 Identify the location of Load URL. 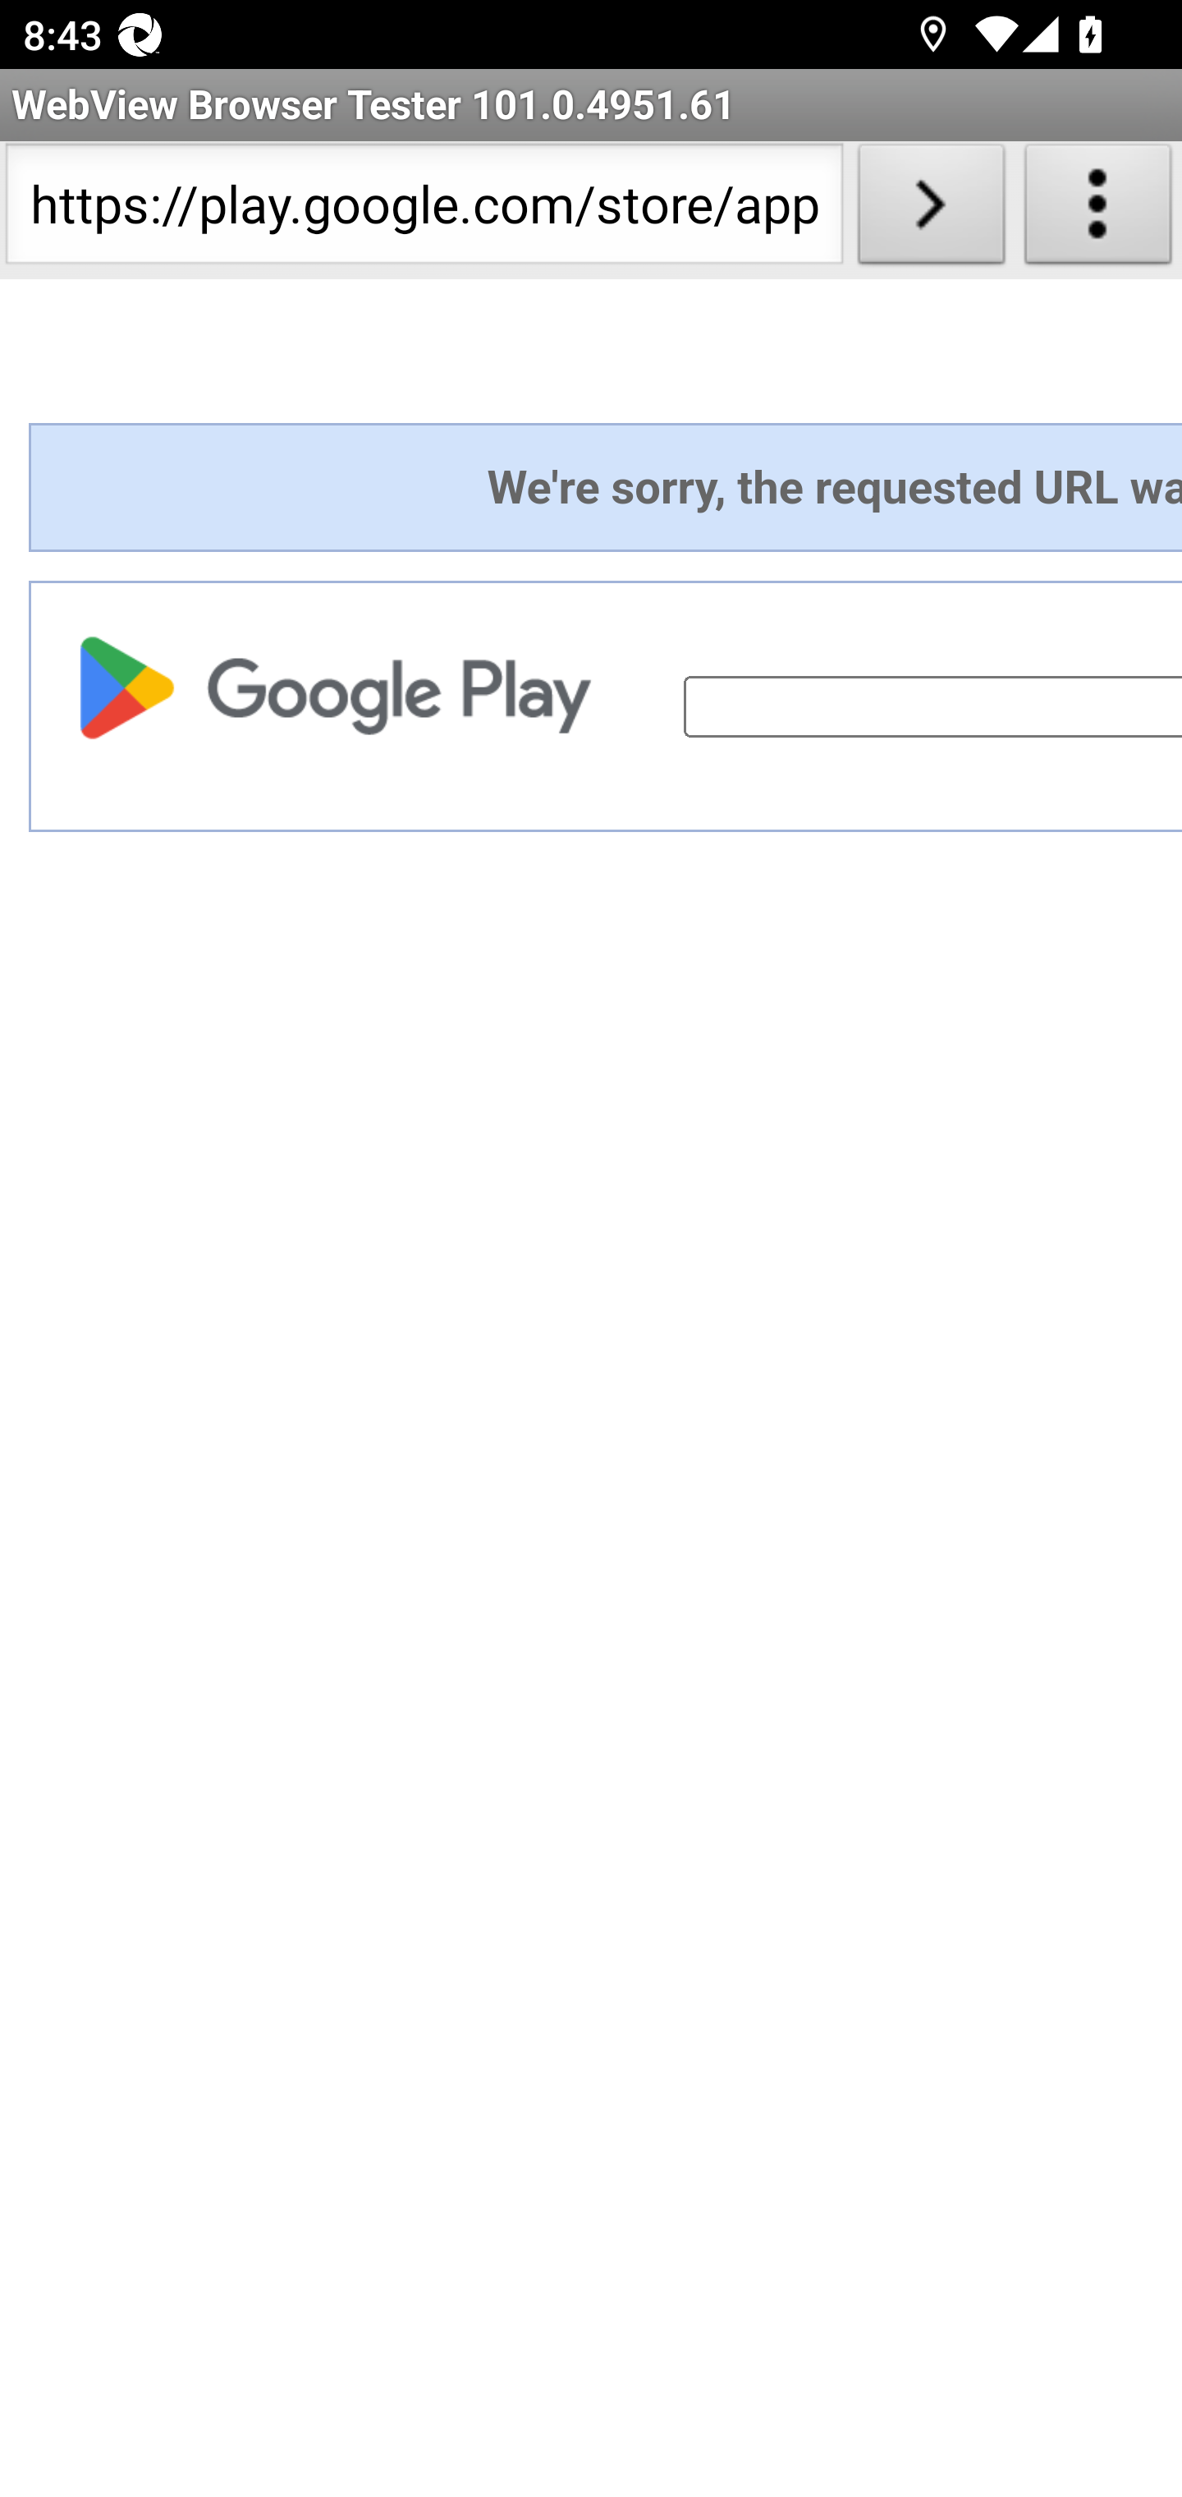
(931, 210).